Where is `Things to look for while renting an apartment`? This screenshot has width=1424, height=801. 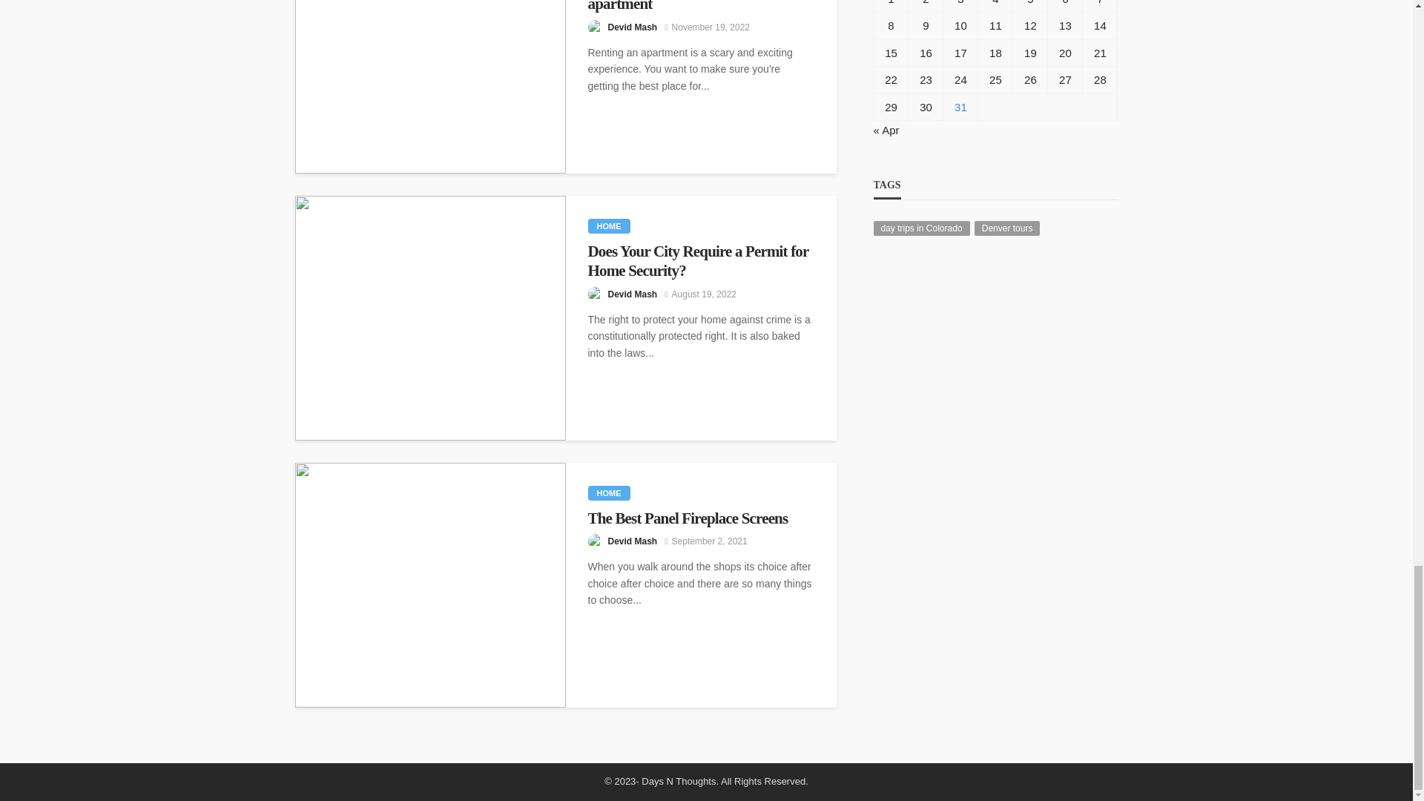
Things to look for while renting an apartment is located at coordinates (430, 87).